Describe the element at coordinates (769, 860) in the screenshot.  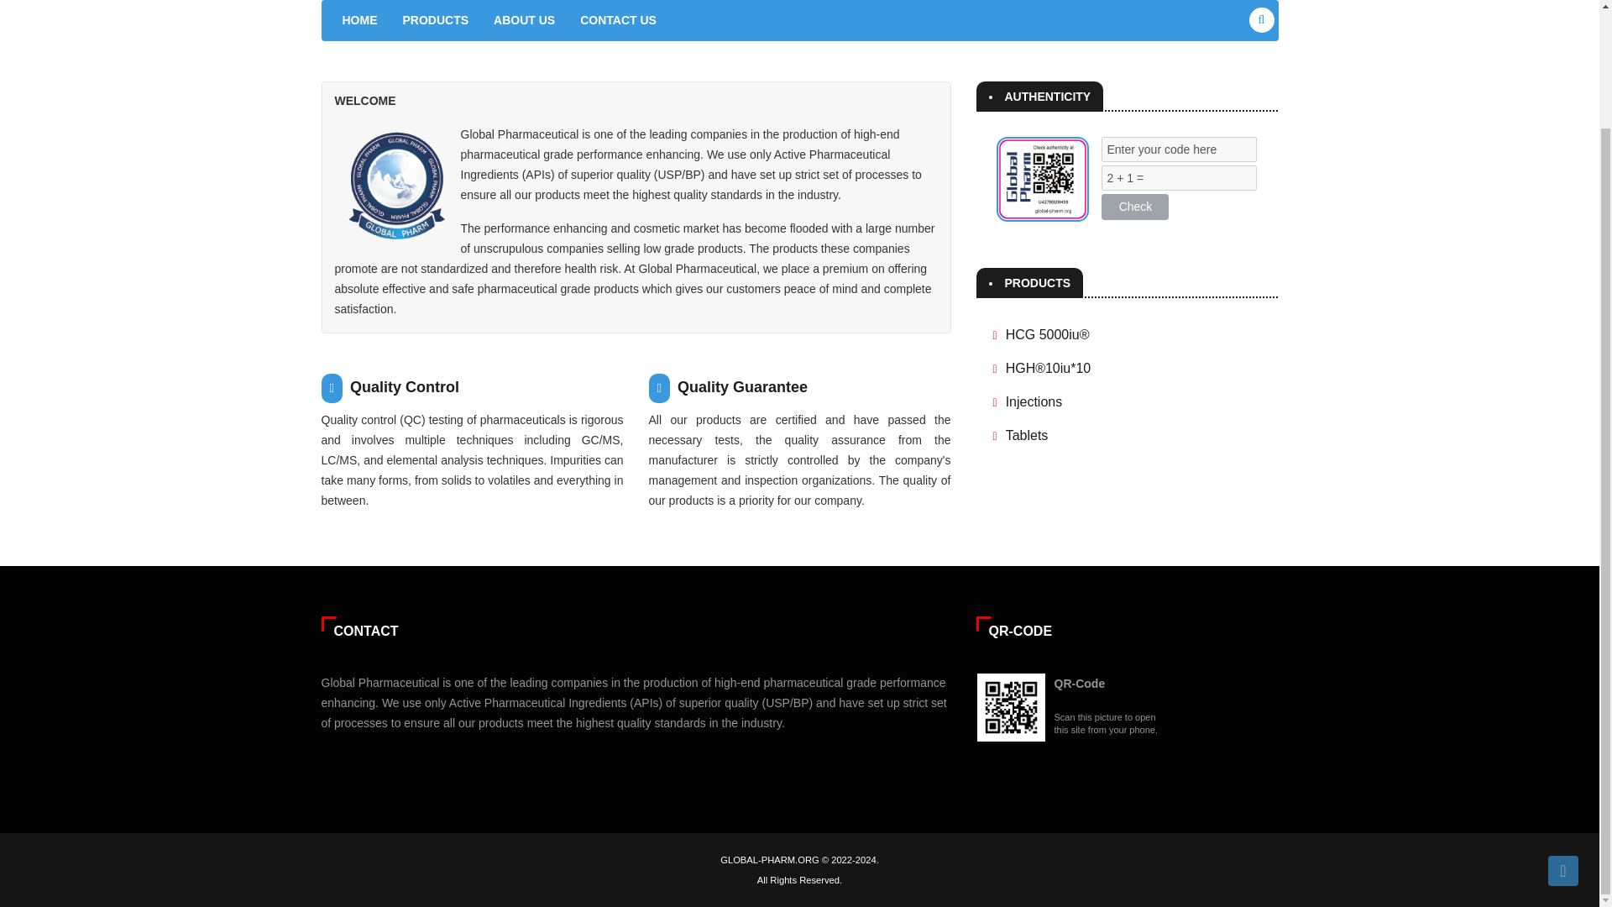
I see `GLOBAL-PHARM.ORG` at that location.